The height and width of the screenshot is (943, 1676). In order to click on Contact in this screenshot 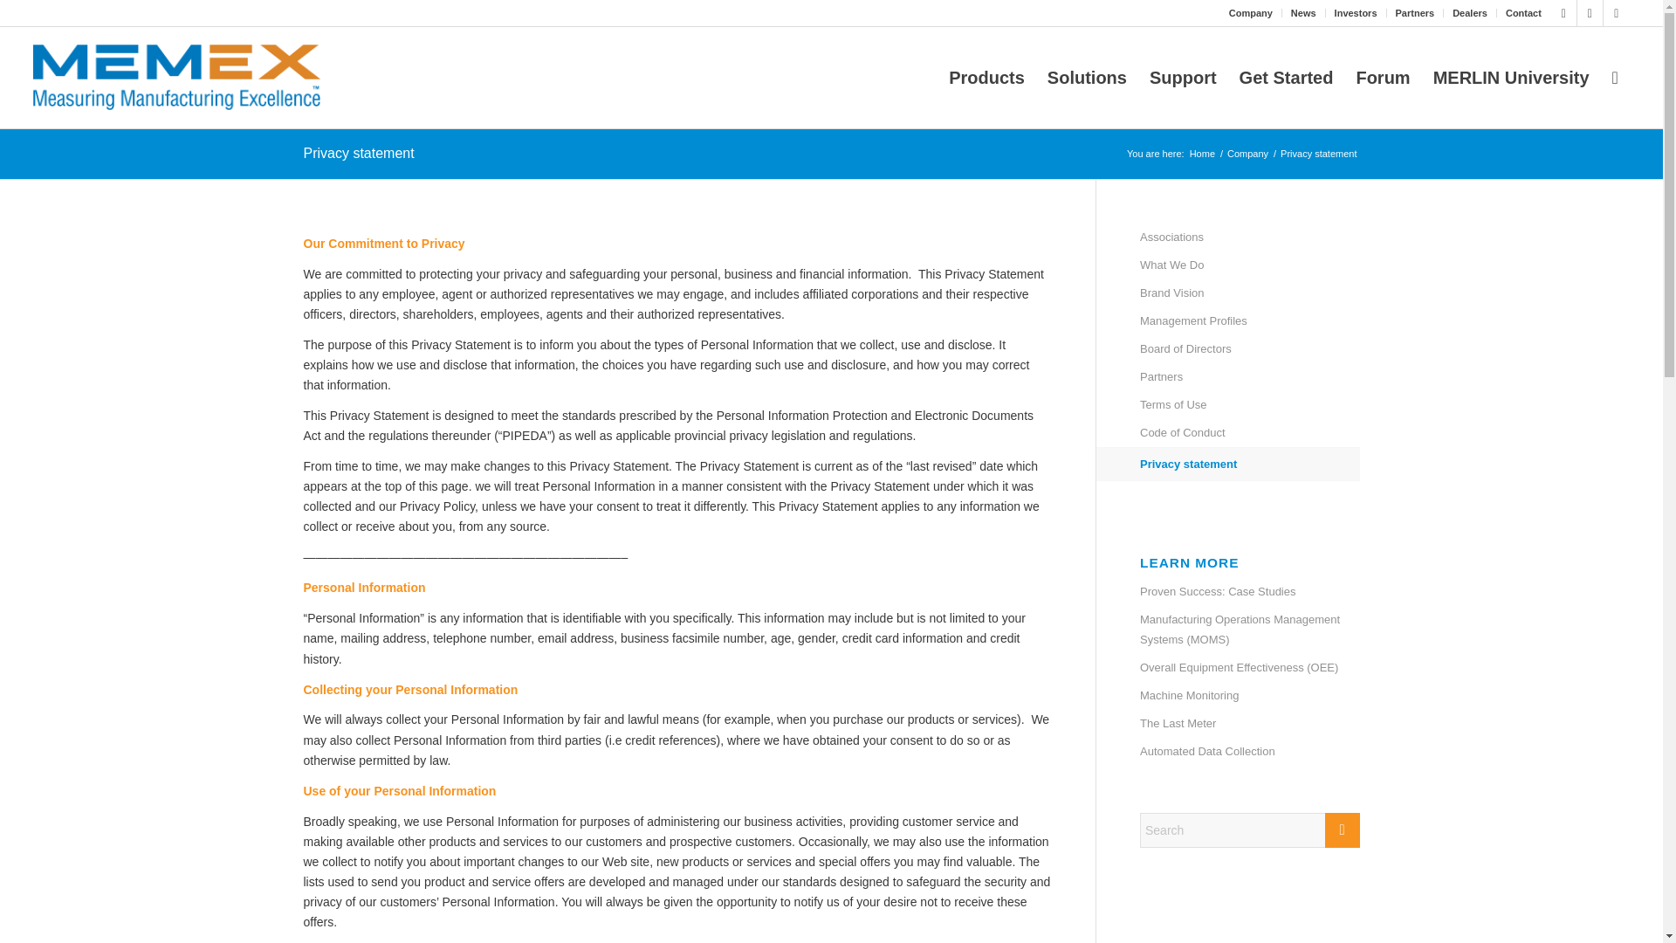, I will do `click(1523, 13)`.